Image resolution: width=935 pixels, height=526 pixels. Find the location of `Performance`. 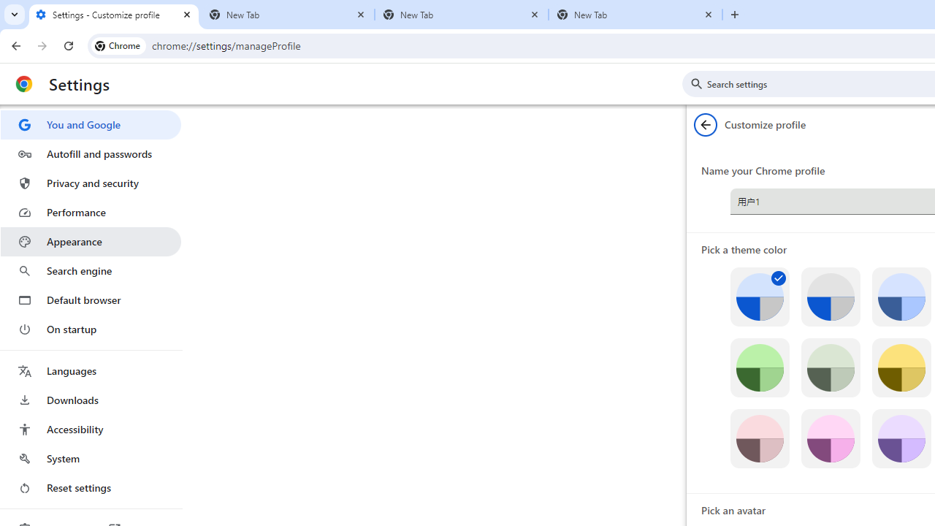

Performance is located at coordinates (91, 212).